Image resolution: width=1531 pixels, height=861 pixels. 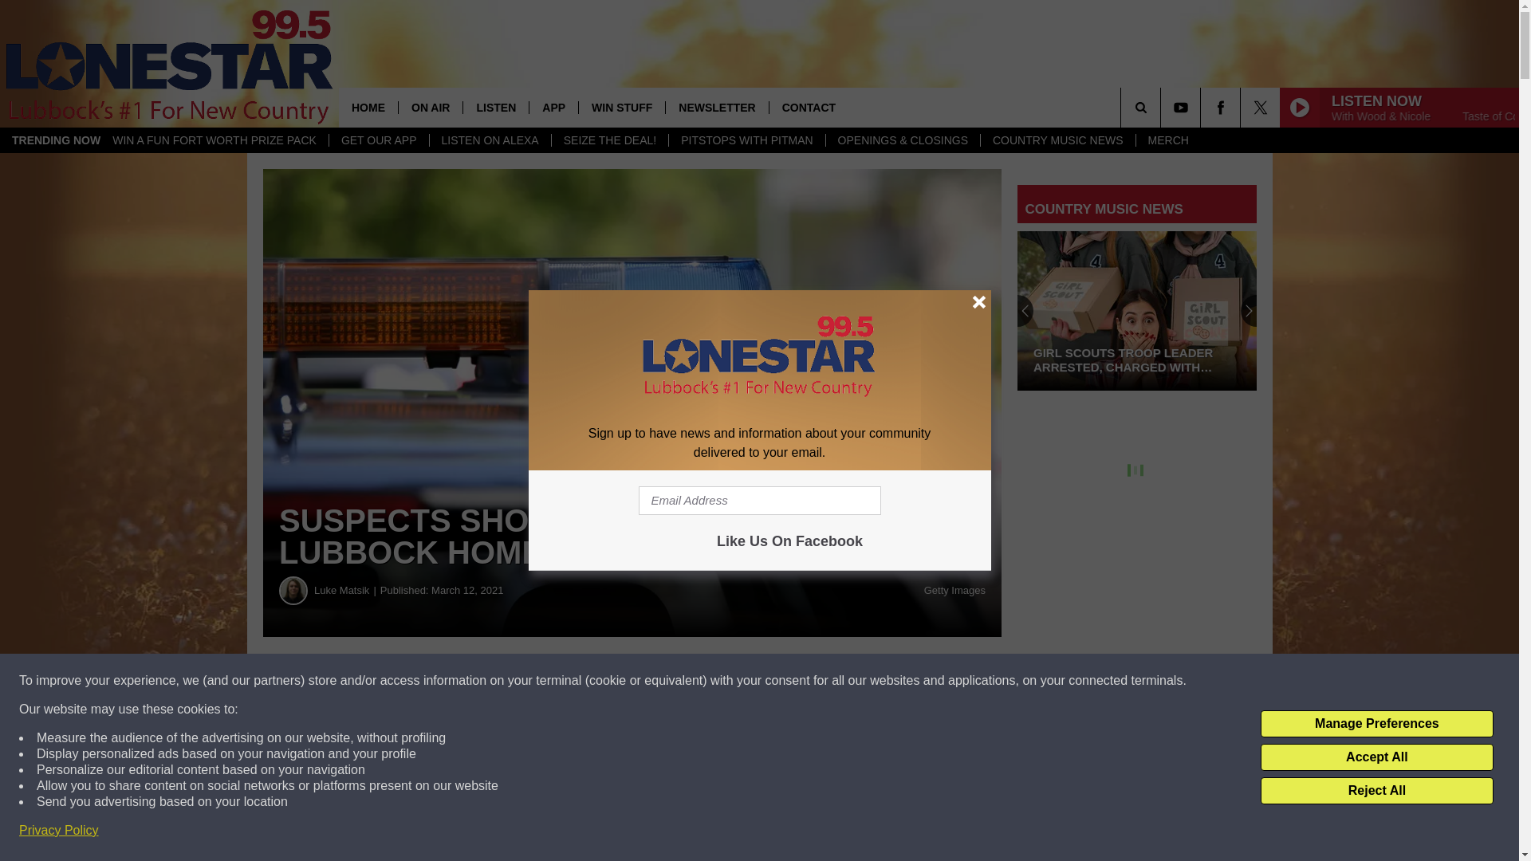 What do you see at coordinates (430, 107) in the screenshot?
I see `ON AIR` at bounding box center [430, 107].